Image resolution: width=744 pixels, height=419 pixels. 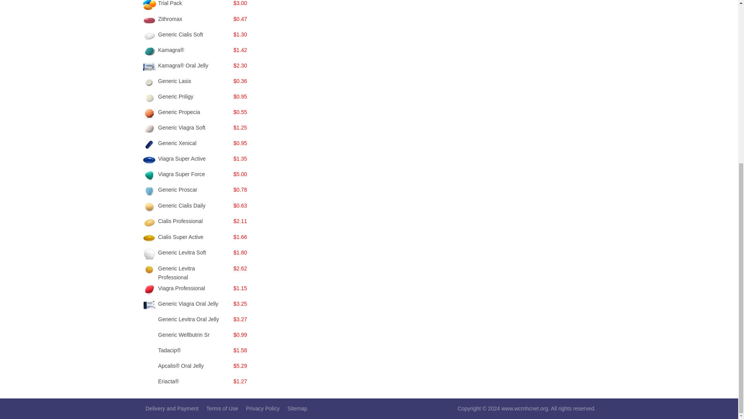 What do you see at coordinates (181, 127) in the screenshot?
I see `Generic Viagra Soft` at bounding box center [181, 127].